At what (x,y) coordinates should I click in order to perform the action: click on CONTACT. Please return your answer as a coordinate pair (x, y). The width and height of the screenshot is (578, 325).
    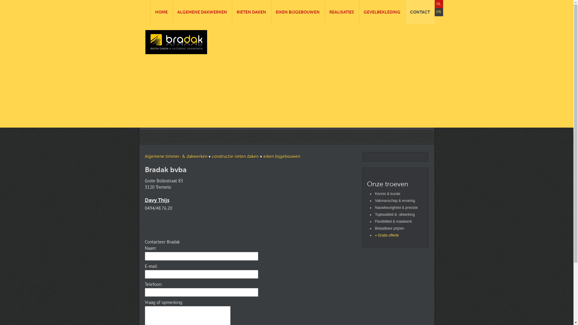
    Looking at the image, I should click on (420, 12).